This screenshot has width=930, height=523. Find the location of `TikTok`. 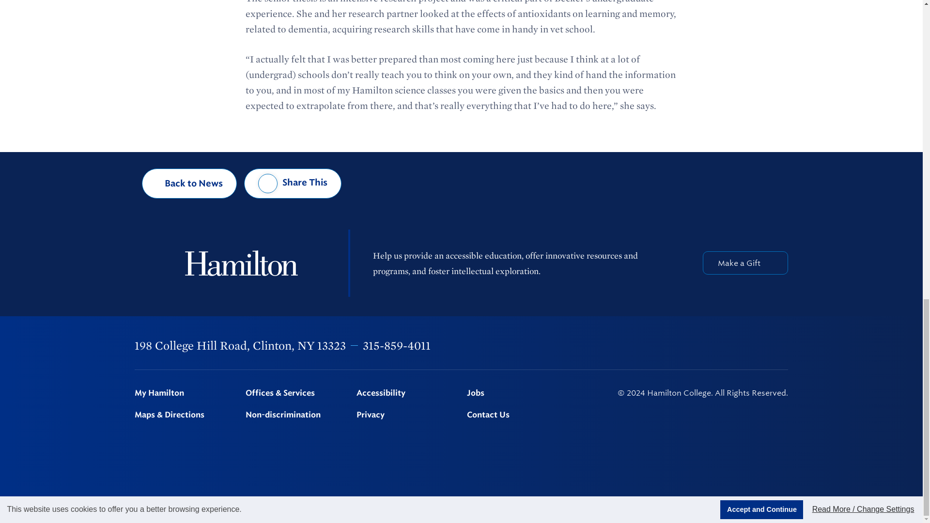

TikTok is located at coordinates (783, 345).